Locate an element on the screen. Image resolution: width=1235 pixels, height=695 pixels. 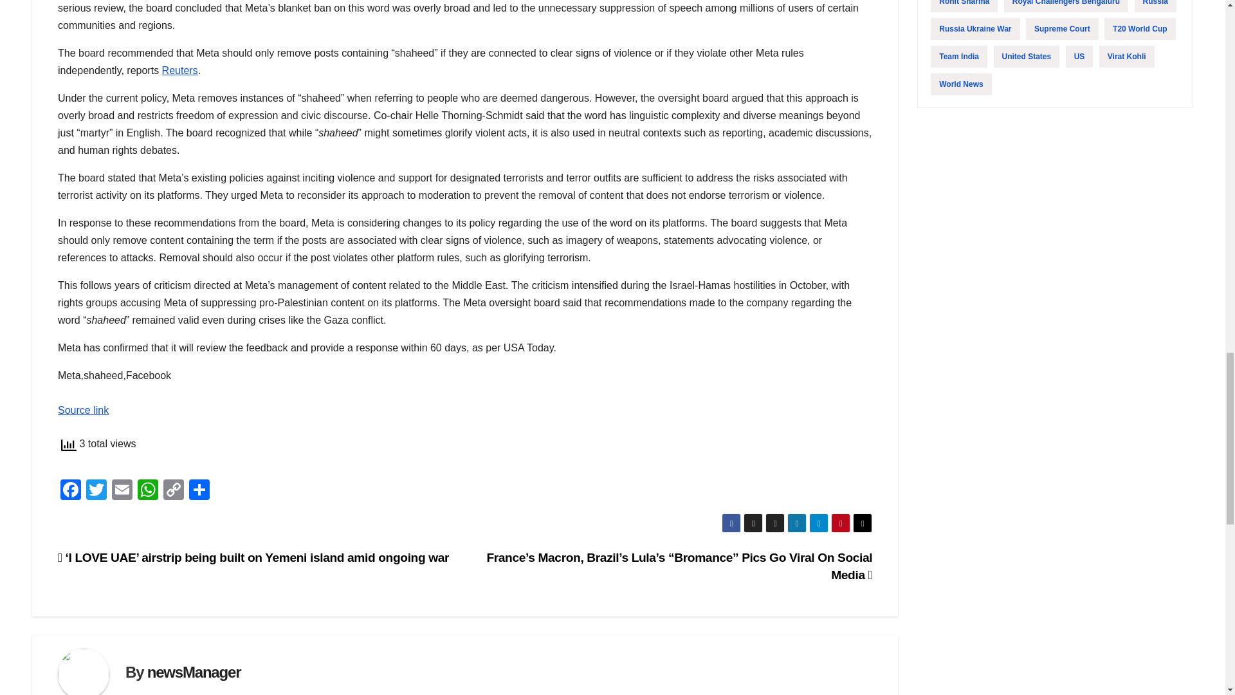
Copy Link is located at coordinates (173, 491).